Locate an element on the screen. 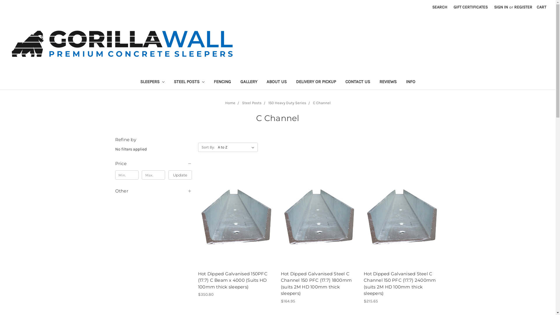 The image size is (560, 315). DELIVERY OR PICKUP is located at coordinates (316, 82).